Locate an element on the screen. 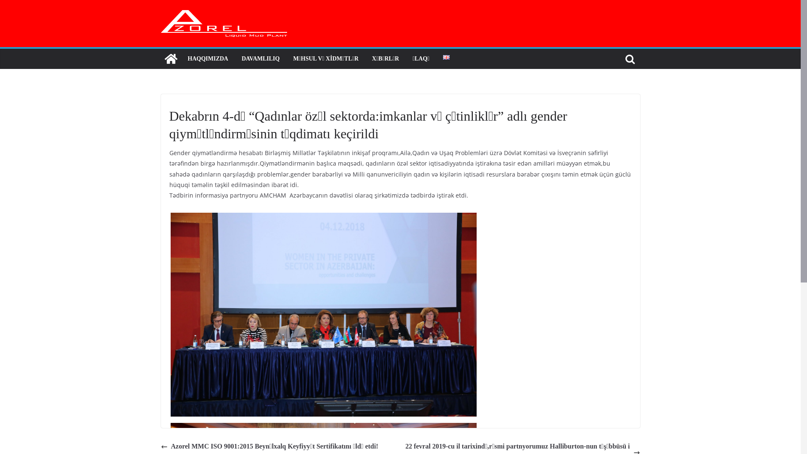 The height and width of the screenshot is (454, 807). AZOREL is located at coordinates (171, 59).